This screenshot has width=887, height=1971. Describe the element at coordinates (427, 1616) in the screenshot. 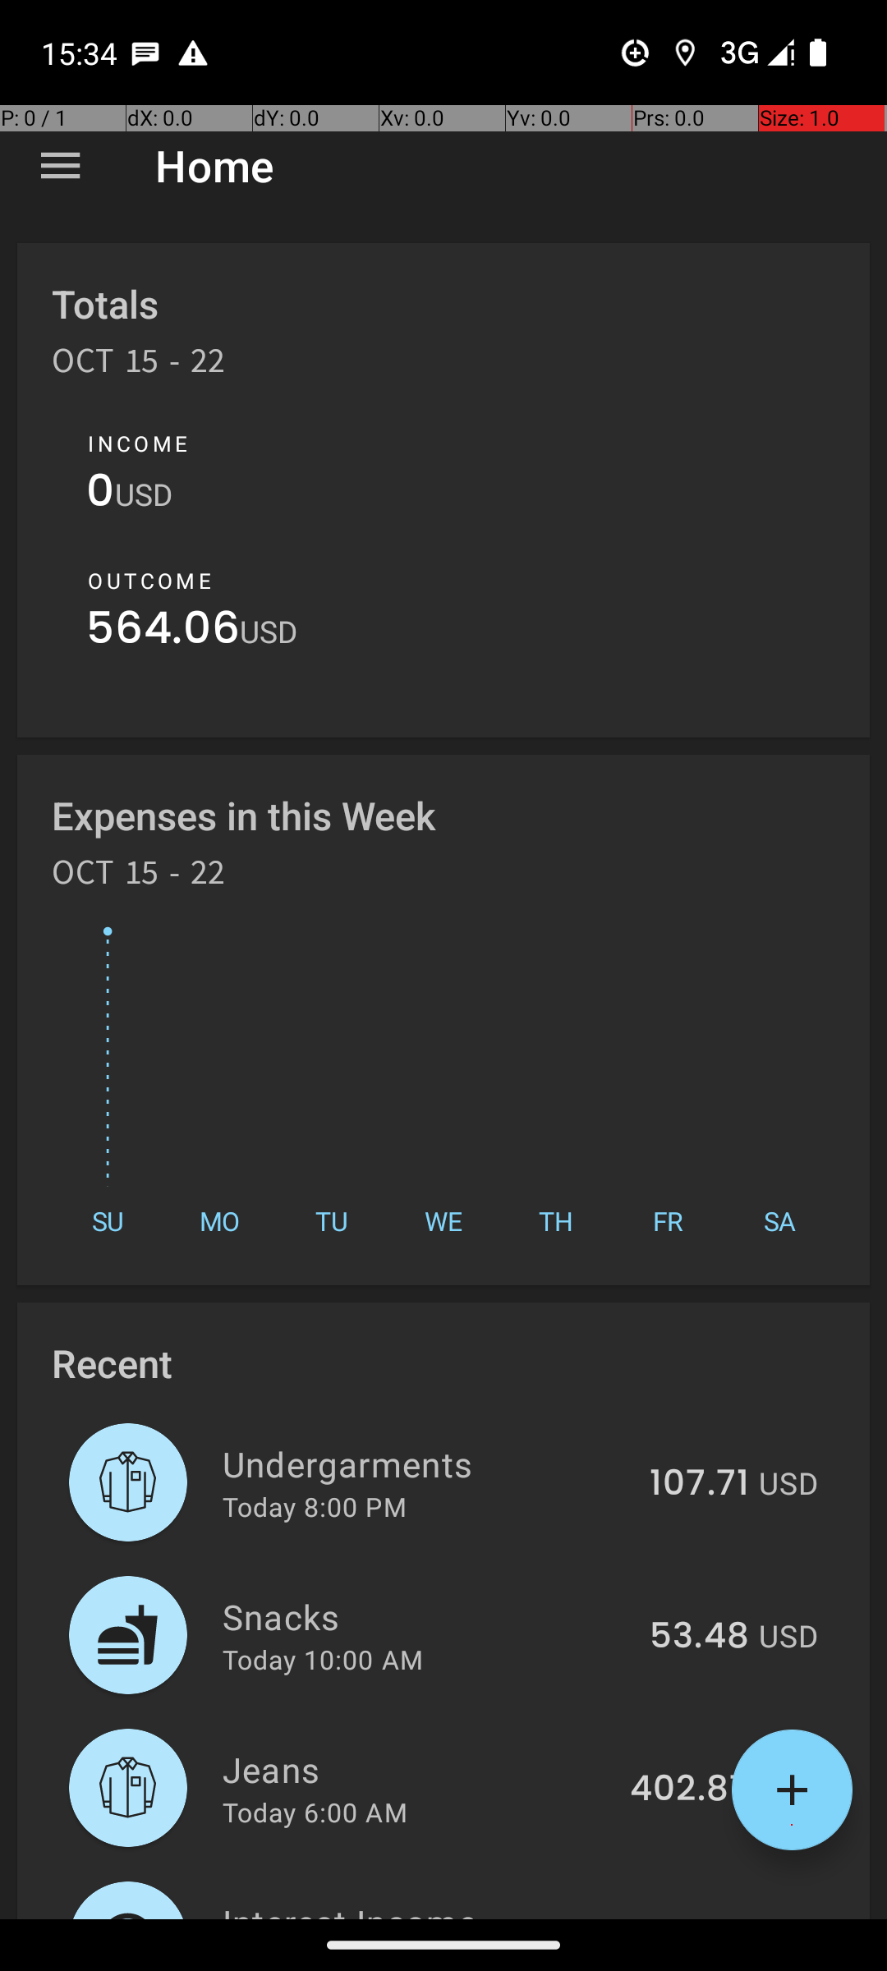

I see `Snacks` at that location.